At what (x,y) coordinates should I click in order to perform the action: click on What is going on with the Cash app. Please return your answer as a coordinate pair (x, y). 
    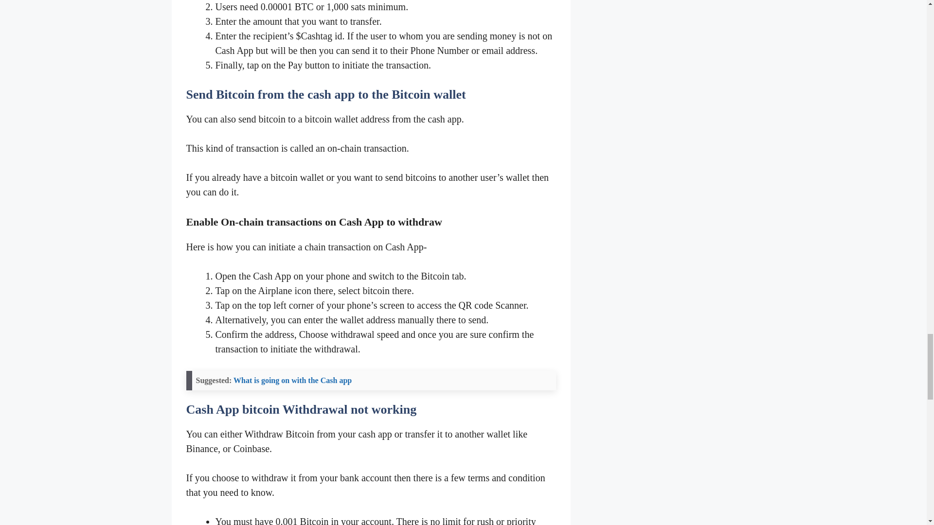
    Looking at the image, I should click on (293, 380).